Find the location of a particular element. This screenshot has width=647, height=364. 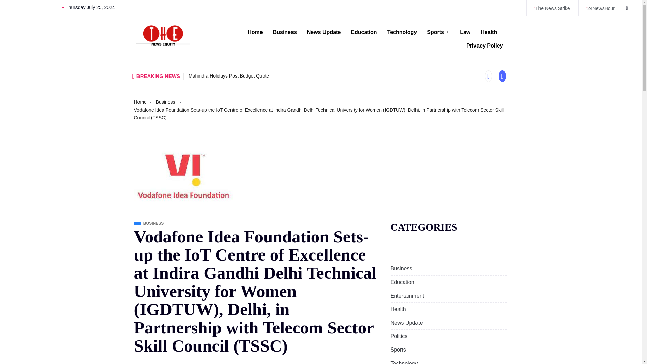

24NewsHour is located at coordinates (600, 8).